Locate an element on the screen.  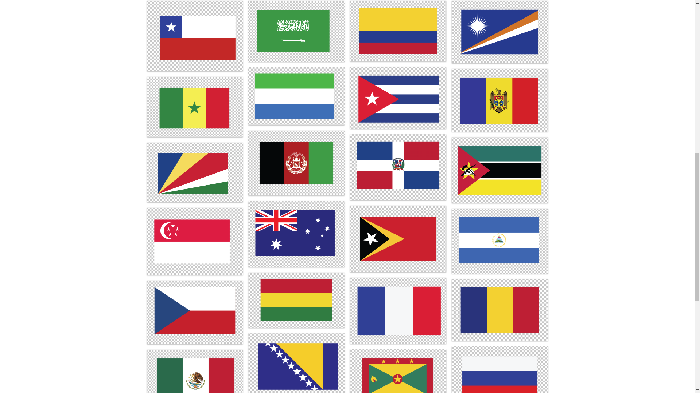
Bolivian flag PNG image is located at coordinates (296, 300).